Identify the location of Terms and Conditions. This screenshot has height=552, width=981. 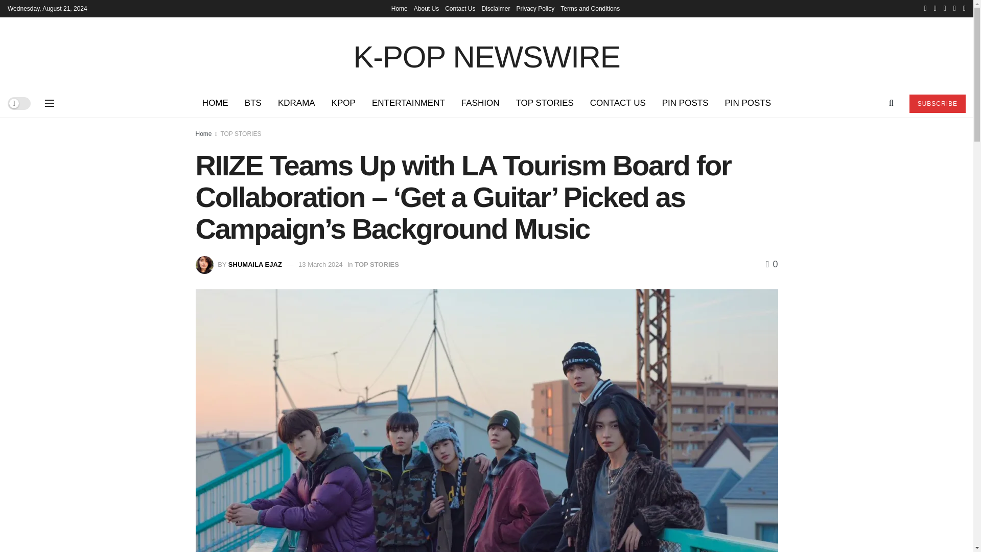
(590, 8).